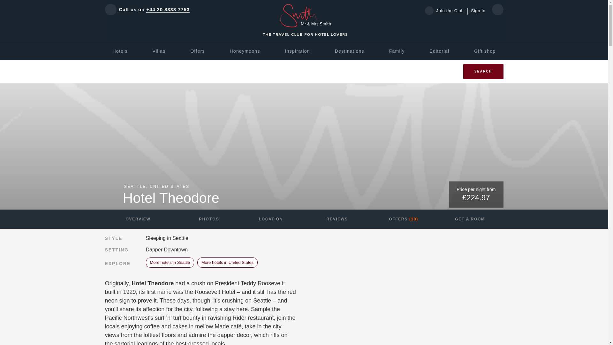  What do you see at coordinates (439, 51) in the screenshot?
I see `Editorial` at bounding box center [439, 51].